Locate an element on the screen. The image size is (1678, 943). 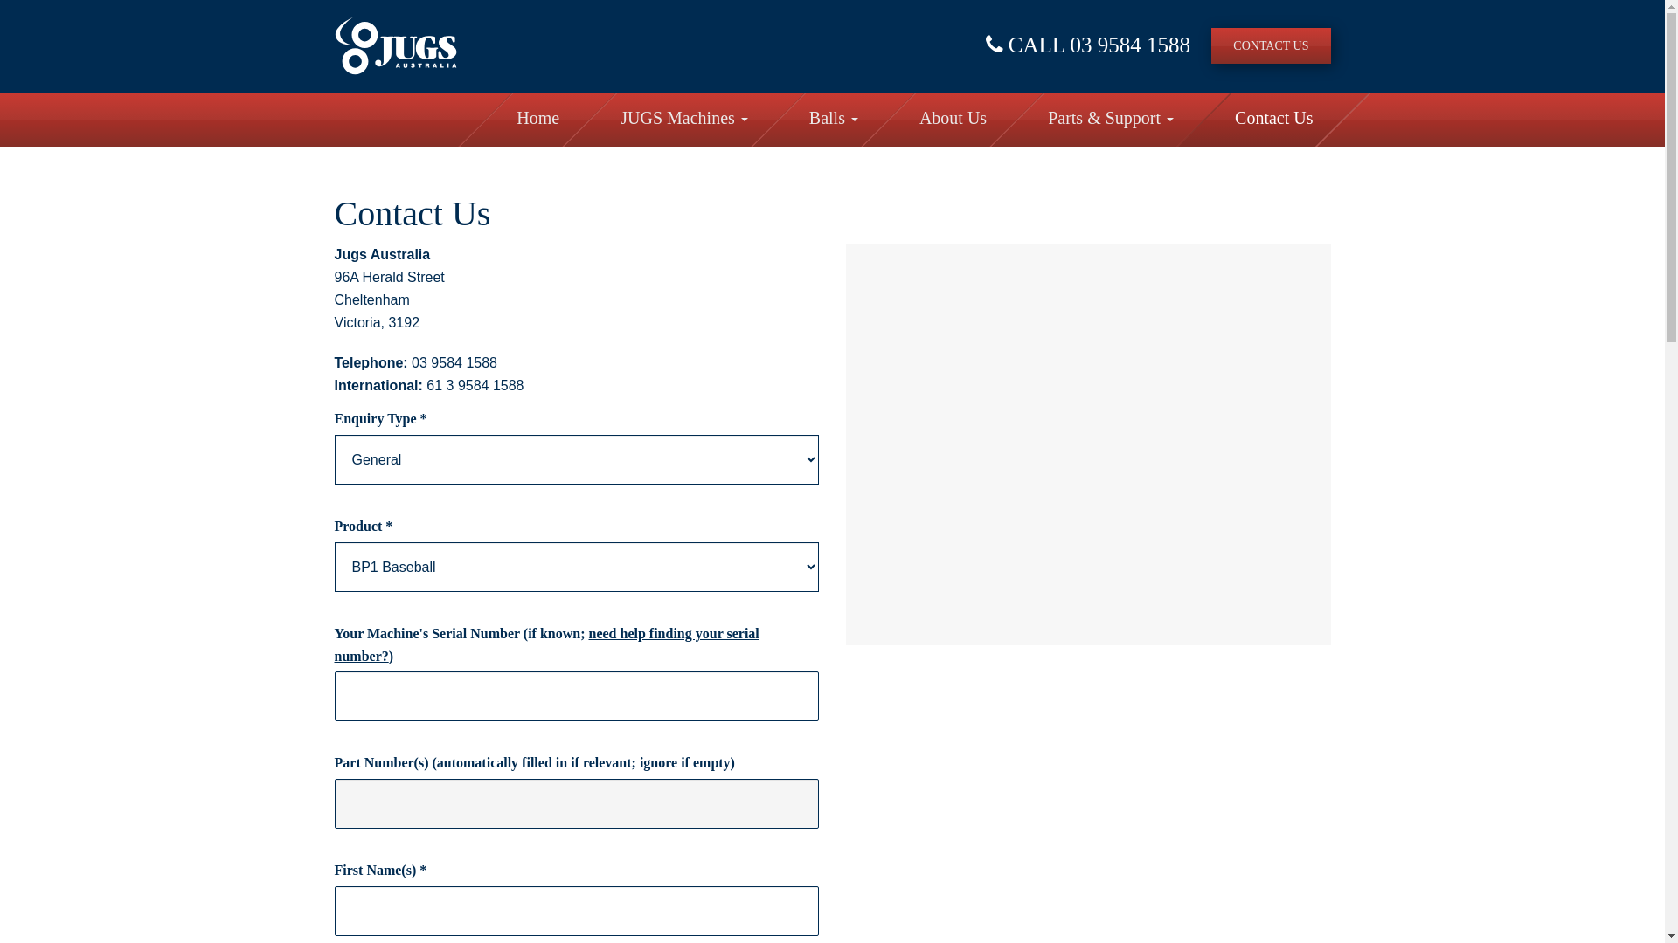
Contact Us is located at coordinates (1274, 120).